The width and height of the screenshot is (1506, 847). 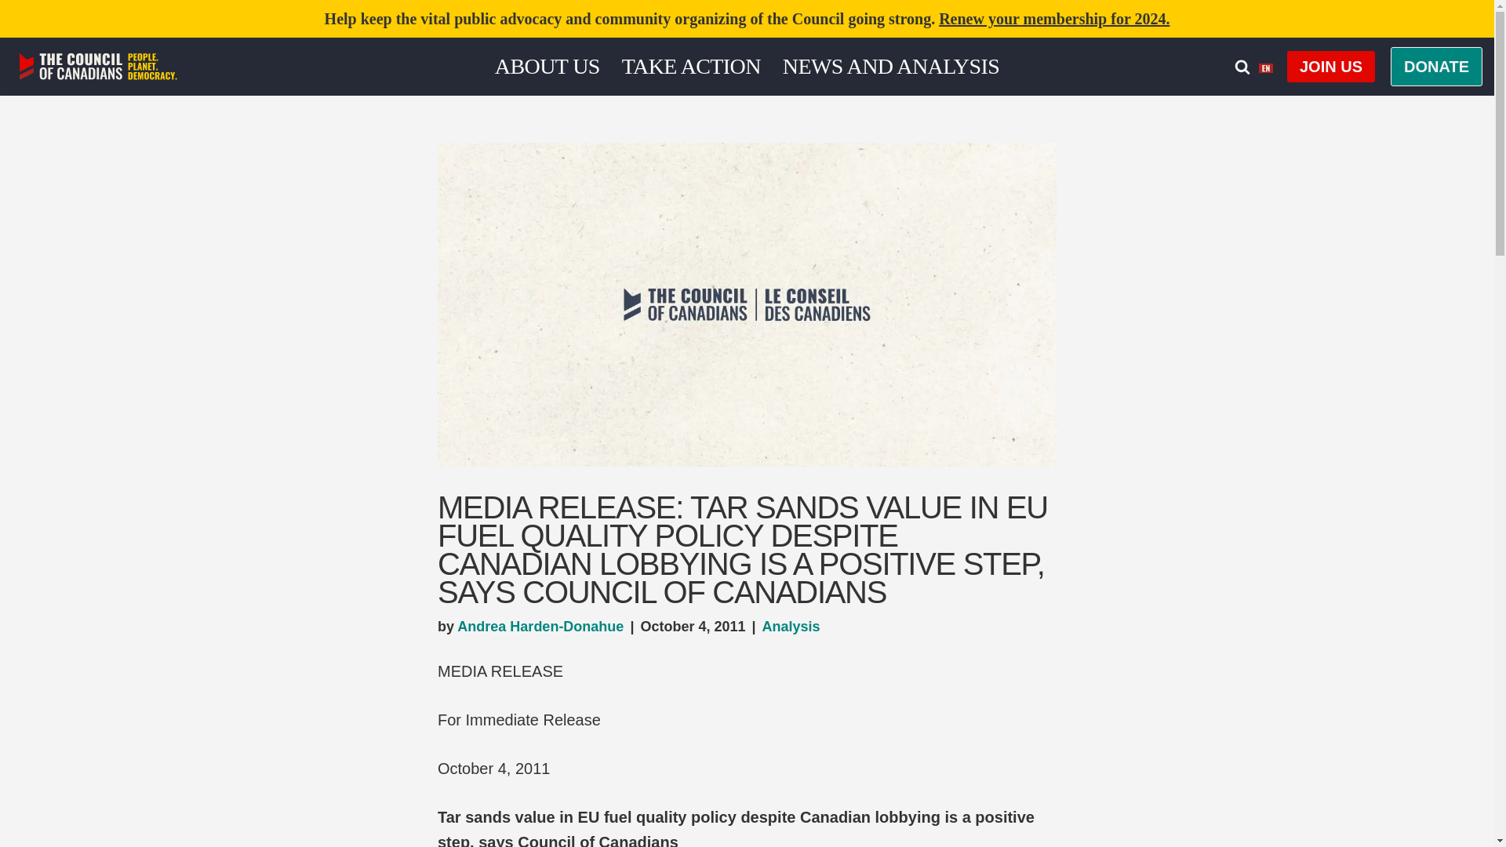 What do you see at coordinates (791, 626) in the screenshot?
I see `Analysis` at bounding box center [791, 626].